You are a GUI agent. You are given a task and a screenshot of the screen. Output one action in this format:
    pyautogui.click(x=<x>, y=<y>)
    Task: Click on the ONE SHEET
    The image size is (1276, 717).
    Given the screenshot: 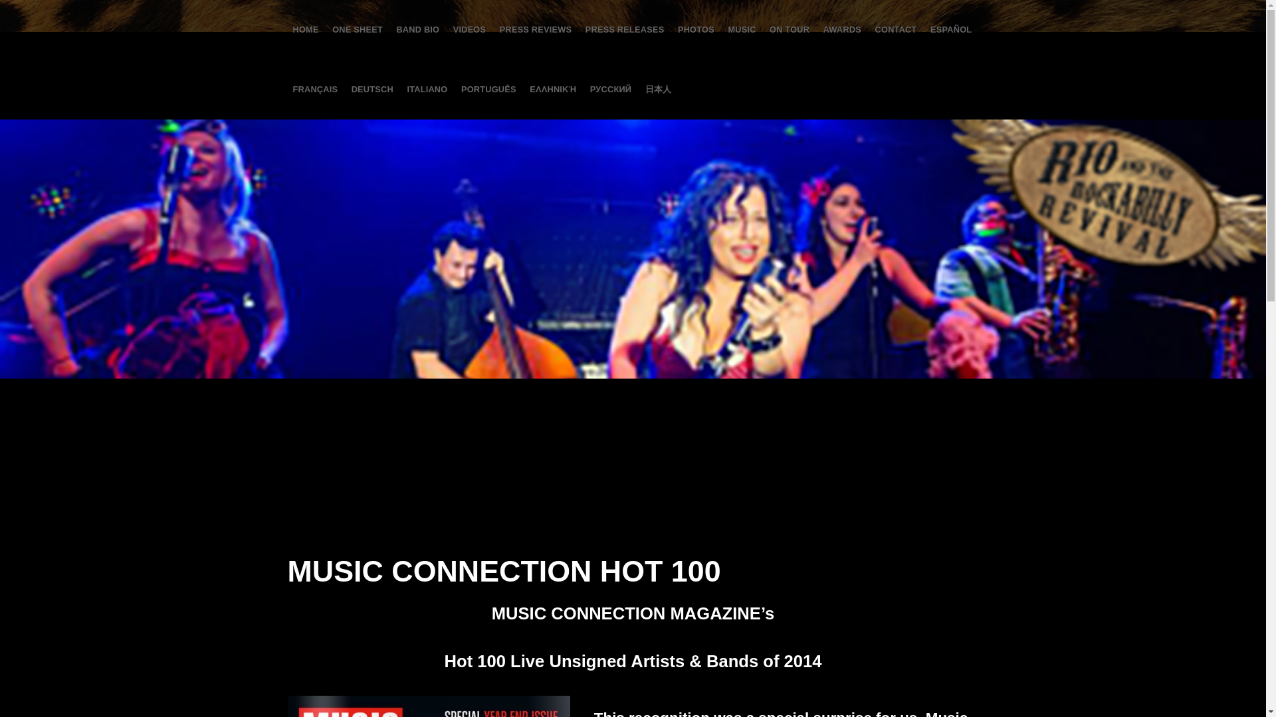 What is the action you would take?
    pyautogui.click(x=357, y=29)
    